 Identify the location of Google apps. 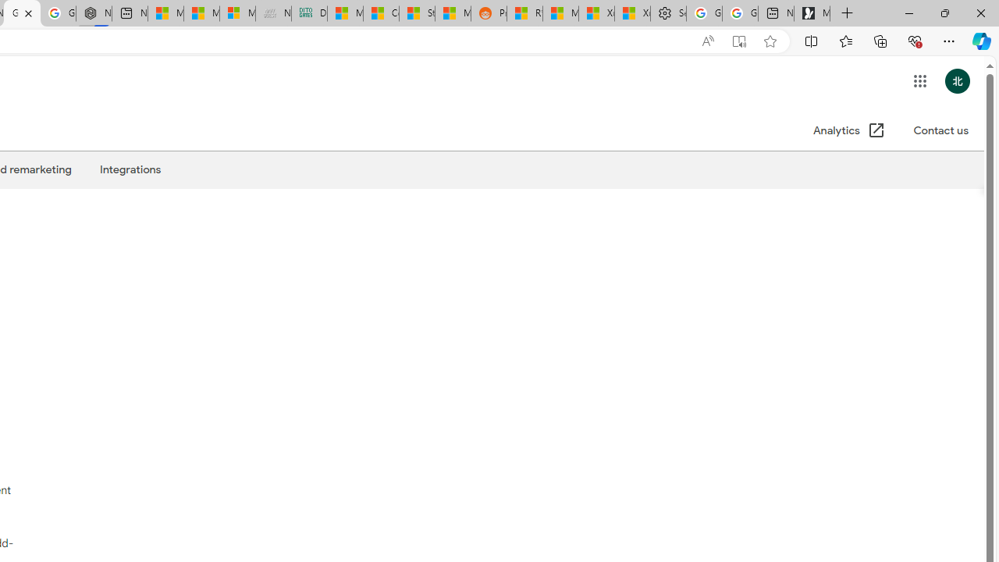
(919, 81).